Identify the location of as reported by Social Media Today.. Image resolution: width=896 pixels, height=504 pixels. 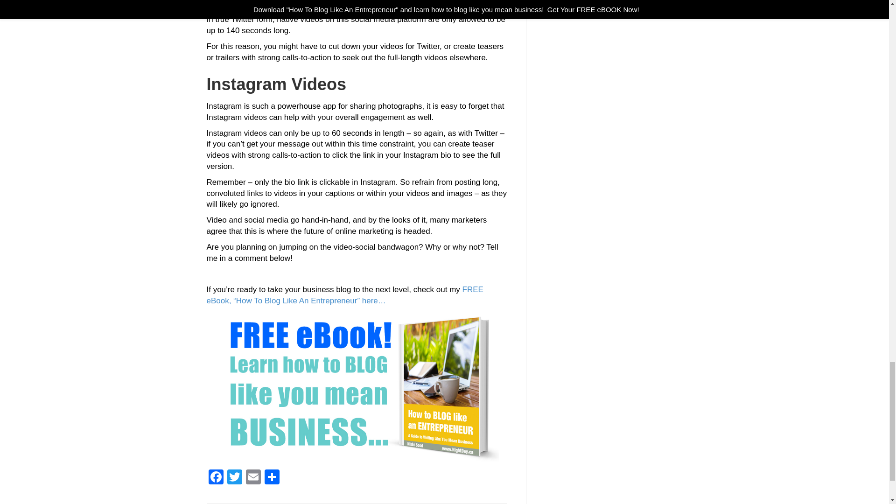
(334, 4).